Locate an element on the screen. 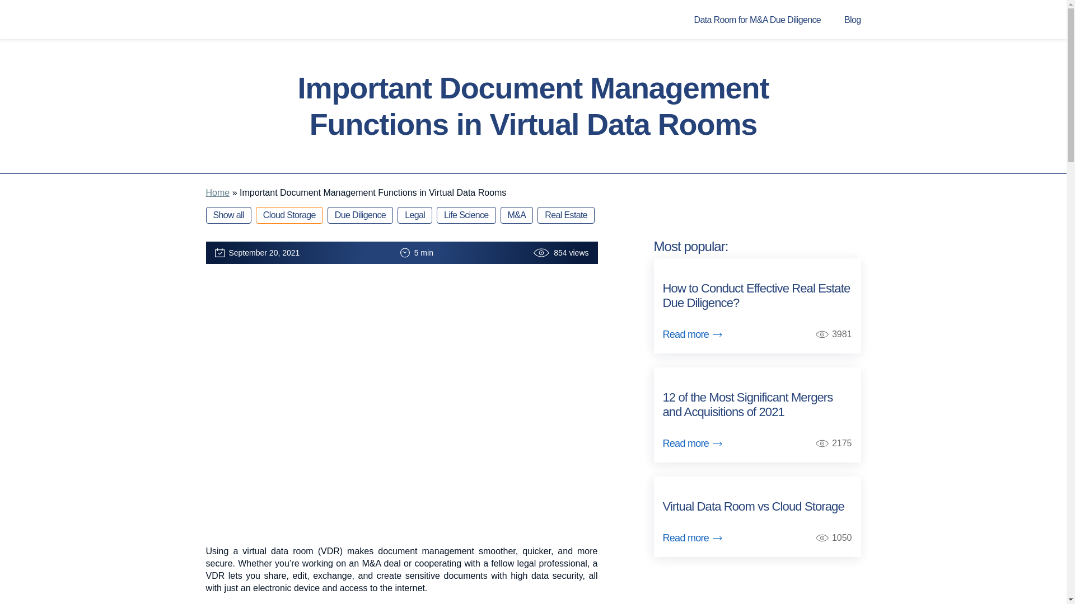  Read more is located at coordinates (693, 334).